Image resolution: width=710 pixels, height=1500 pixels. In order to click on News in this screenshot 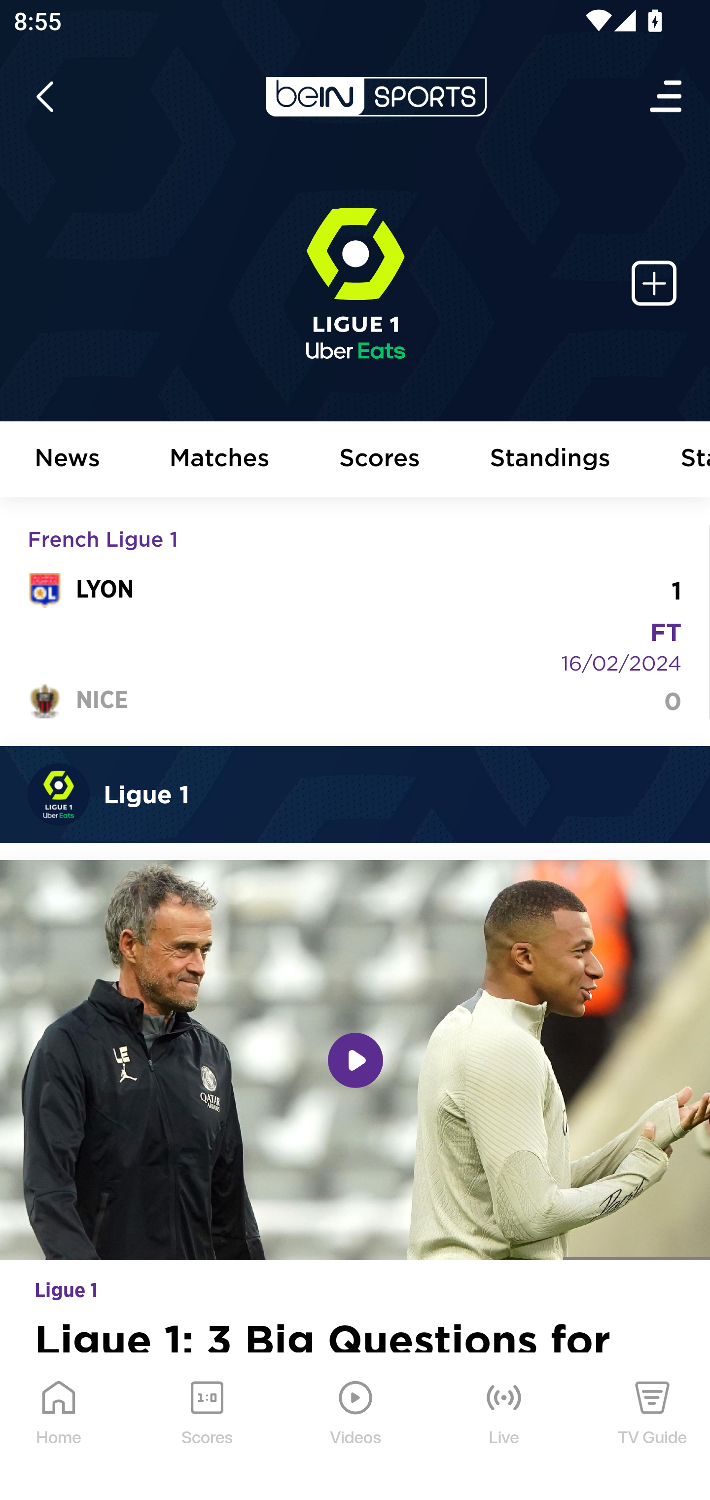, I will do `click(68, 460)`.